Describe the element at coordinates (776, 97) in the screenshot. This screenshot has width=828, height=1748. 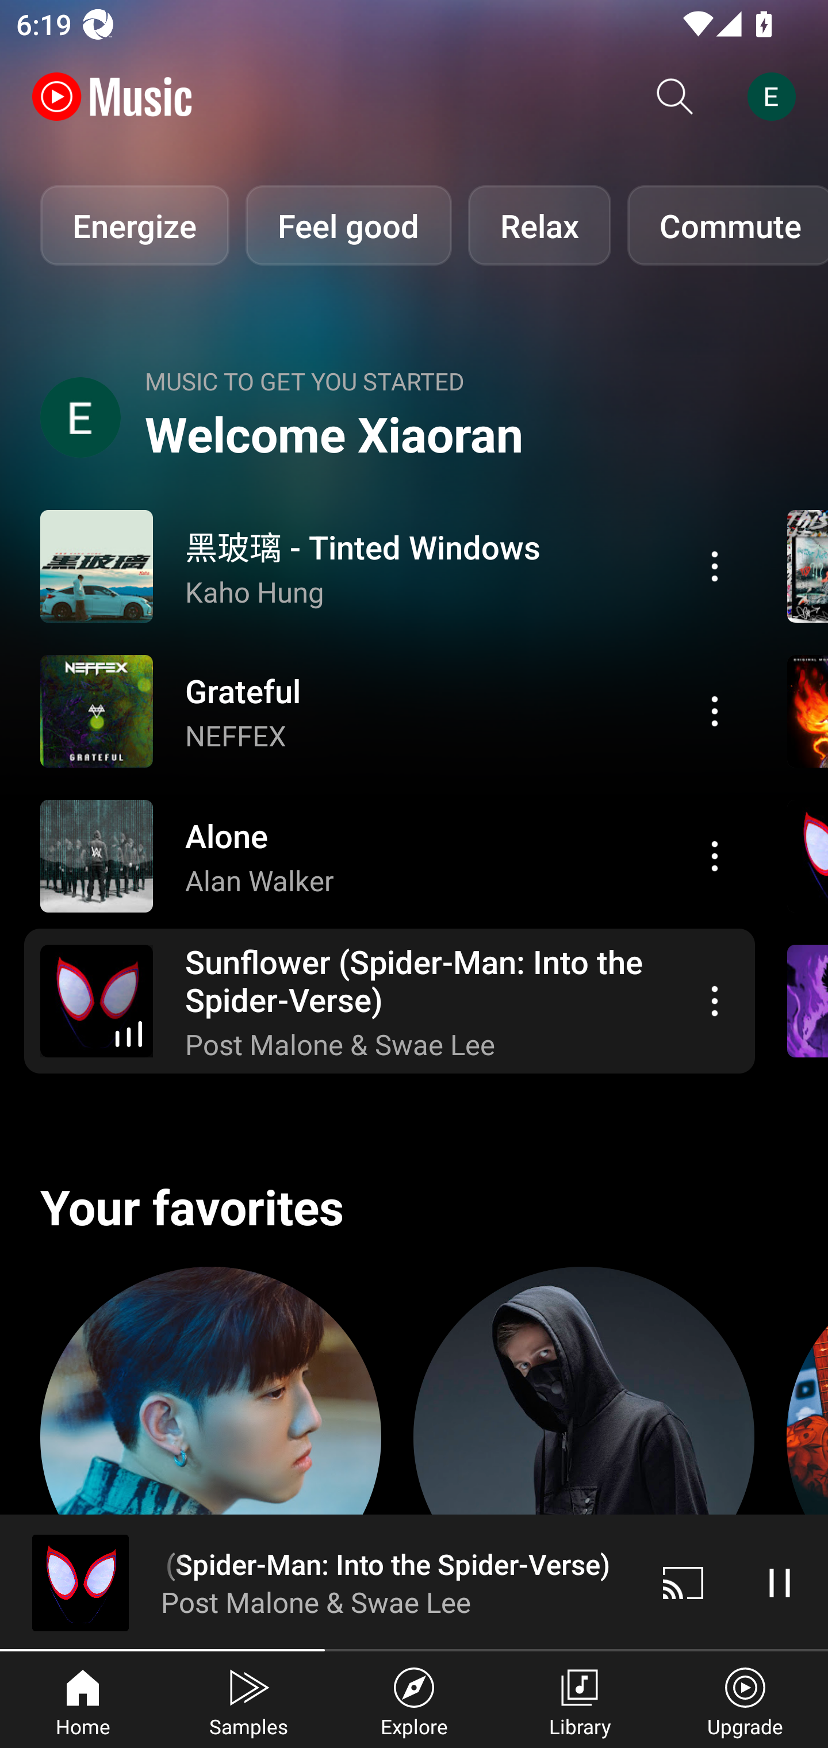
I see `Account` at that location.